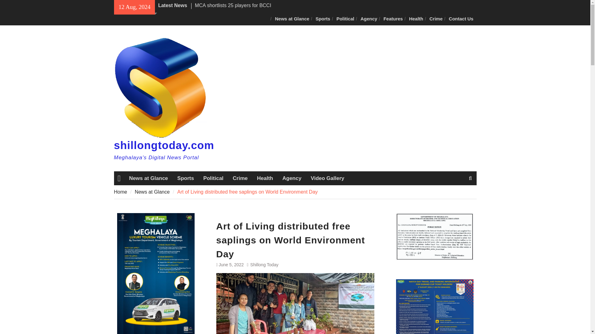  I want to click on Contact Us, so click(461, 19).